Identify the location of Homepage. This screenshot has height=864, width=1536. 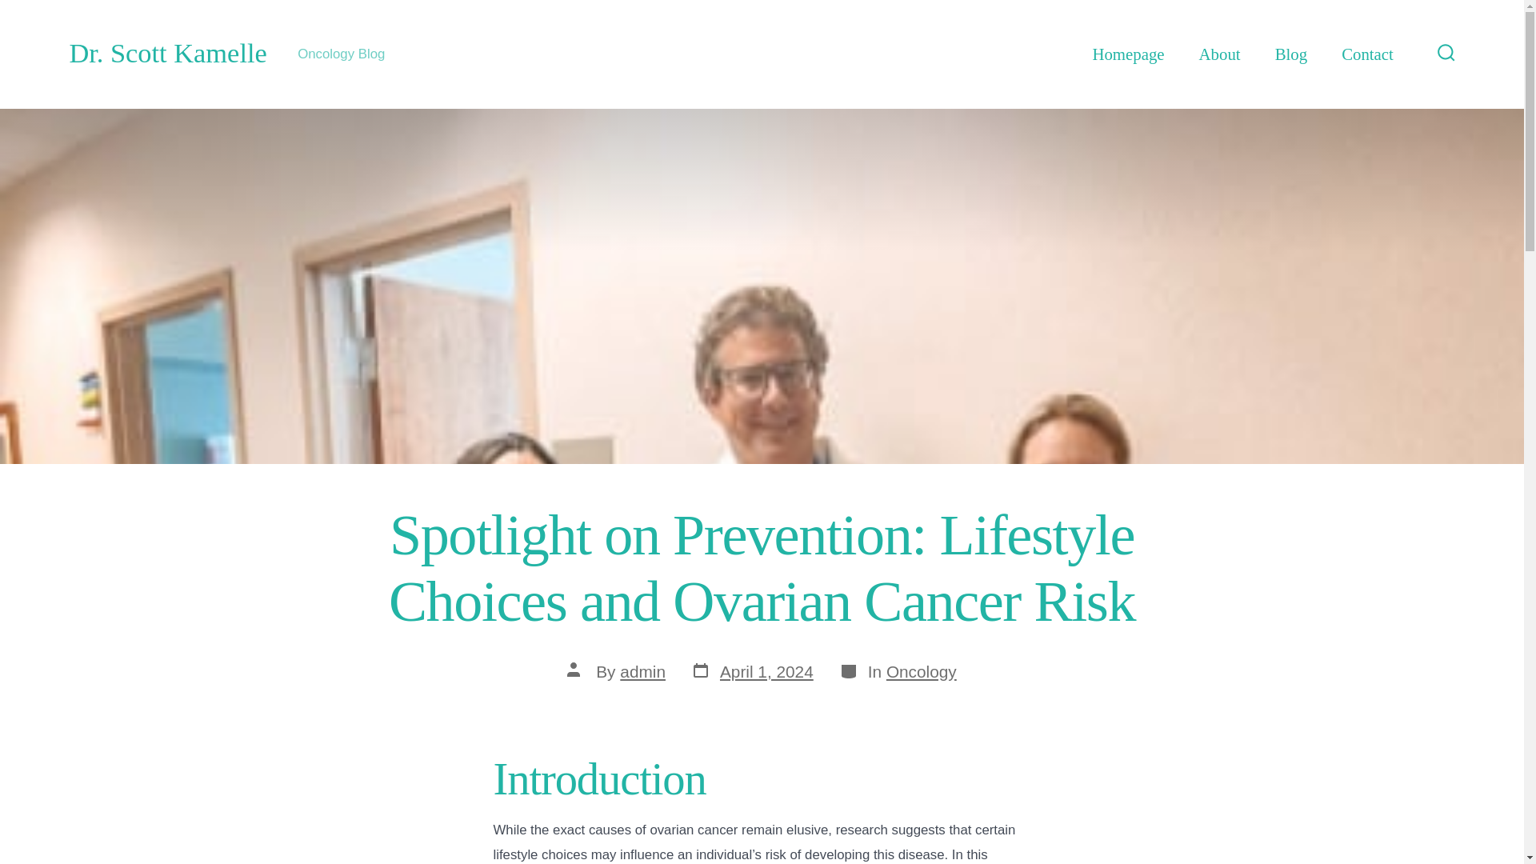
(1128, 54).